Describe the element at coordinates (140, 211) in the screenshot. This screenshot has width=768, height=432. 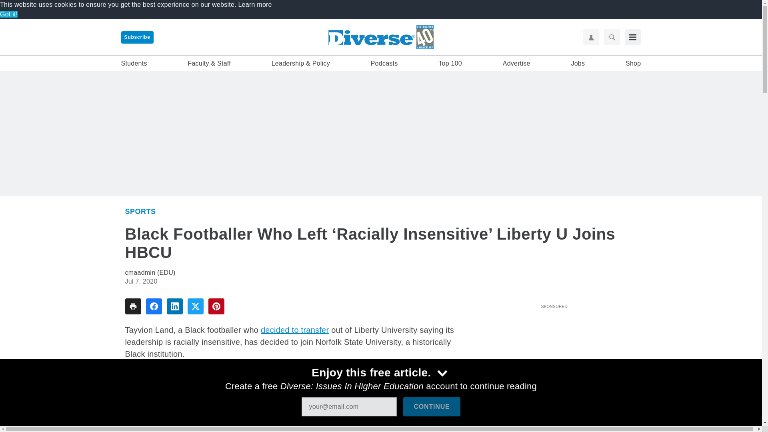
I see `Sports` at that location.